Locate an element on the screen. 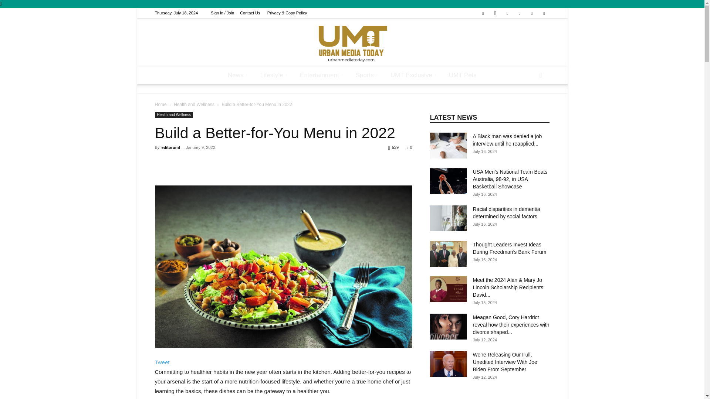 This screenshot has height=399, width=710. Instagram is located at coordinates (495, 13).